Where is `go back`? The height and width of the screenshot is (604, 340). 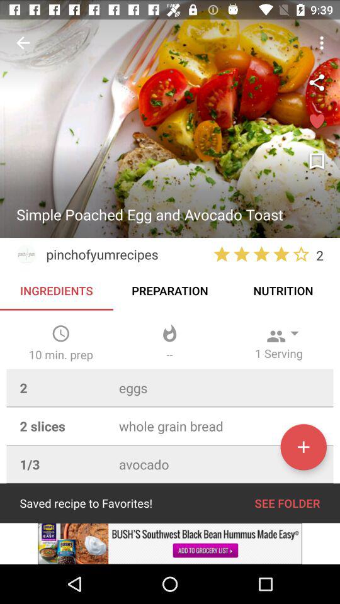
go back is located at coordinates (23, 43).